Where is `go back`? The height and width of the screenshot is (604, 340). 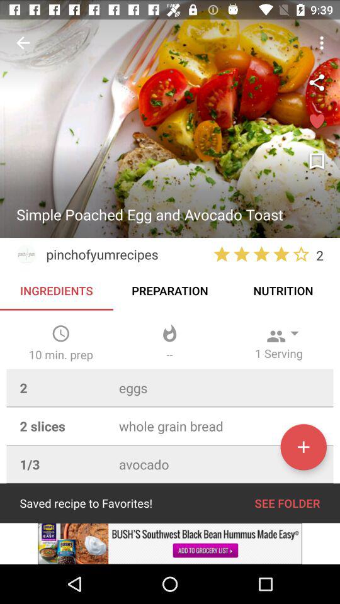
go back is located at coordinates (23, 43).